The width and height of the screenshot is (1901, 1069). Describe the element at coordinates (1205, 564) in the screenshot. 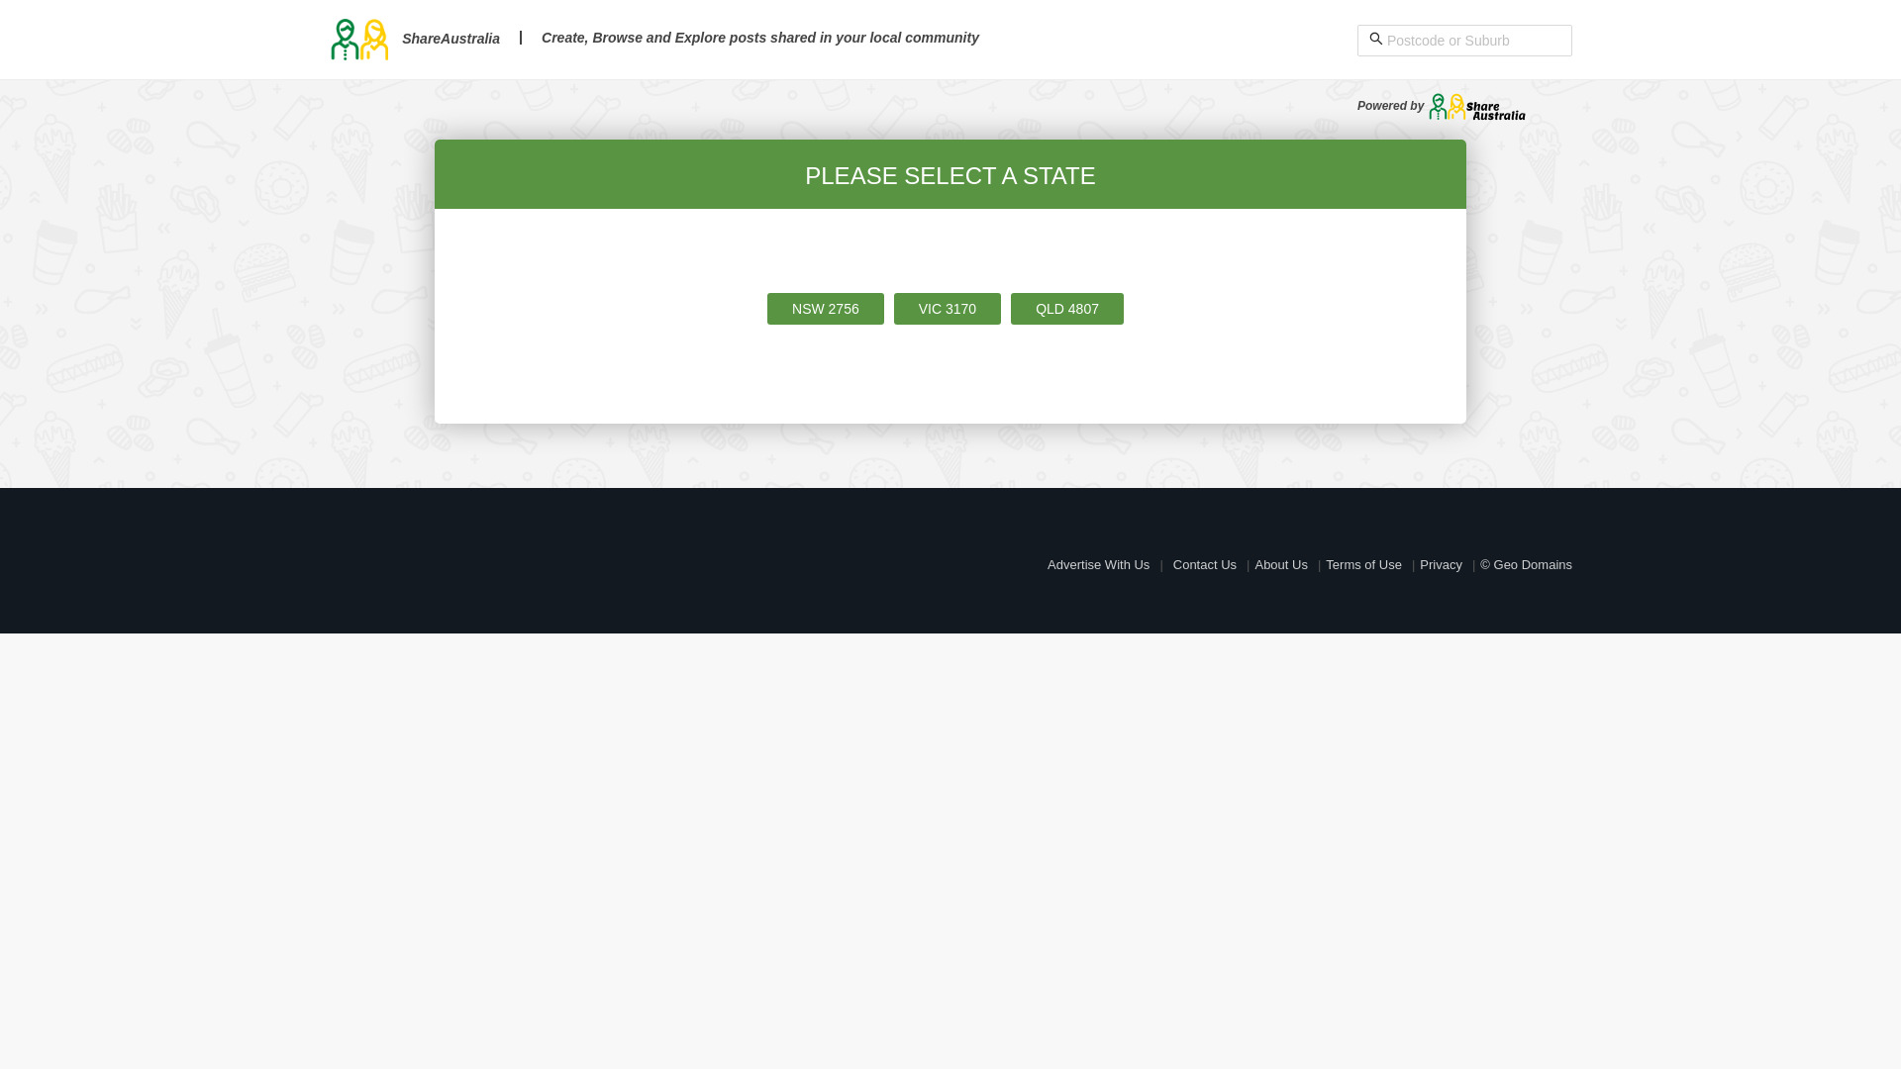

I see `Contact Us` at that location.